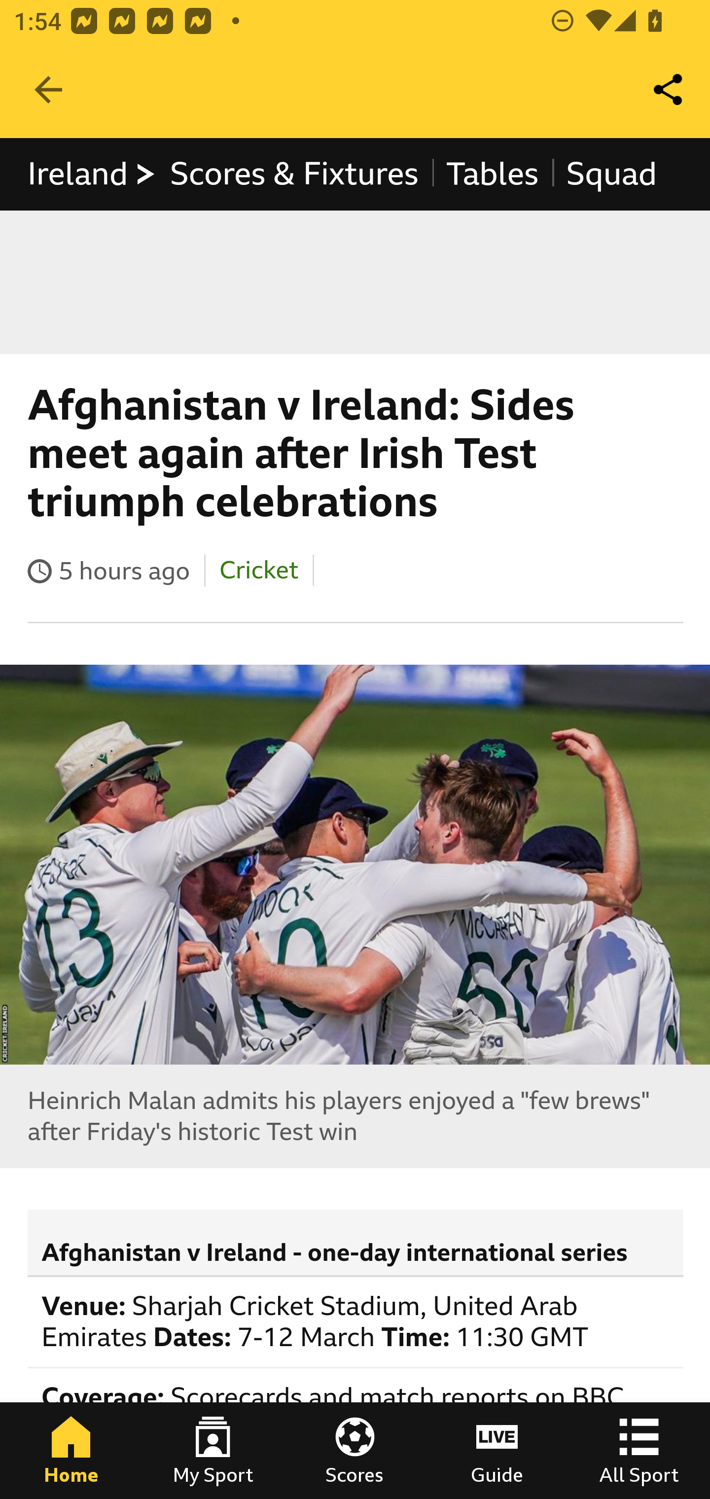 The width and height of the screenshot is (710, 1499). Describe the element at coordinates (497, 1451) in the screenshot. I see `Guide` at that location.